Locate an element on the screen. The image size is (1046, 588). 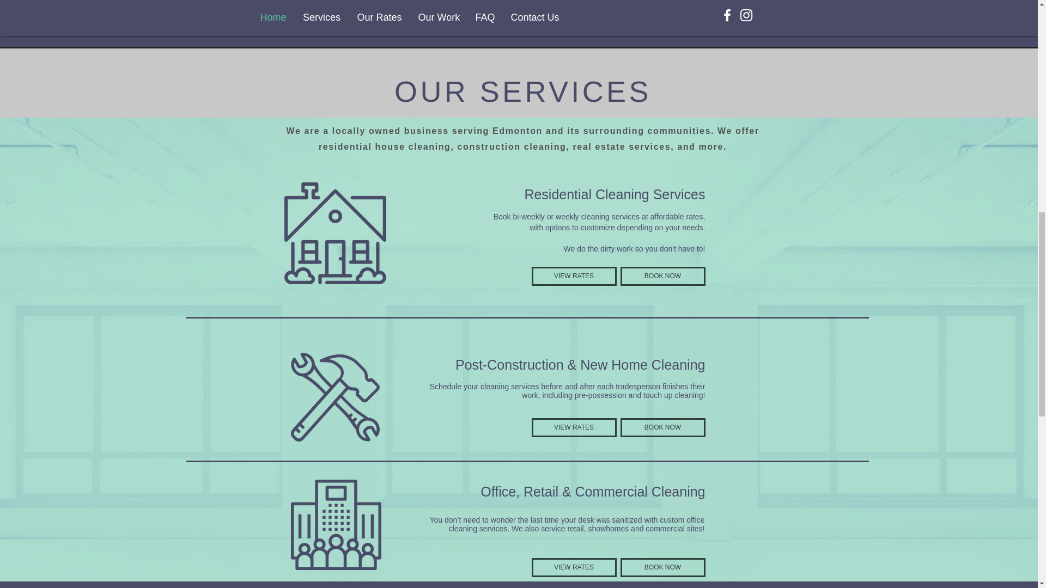
VIEW RATES is located at coordinates (574, 427).